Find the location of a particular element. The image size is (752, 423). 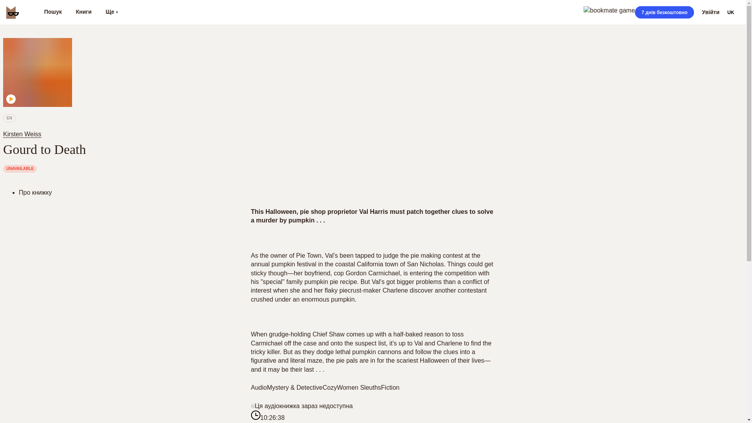

Women Sleuths is located at coordinates (359, 387).